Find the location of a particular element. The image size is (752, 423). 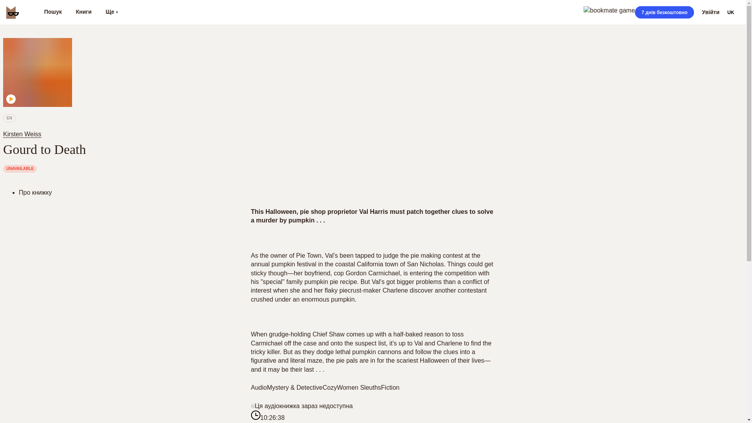

Women Sleuths is located at coordinates (359, 387).